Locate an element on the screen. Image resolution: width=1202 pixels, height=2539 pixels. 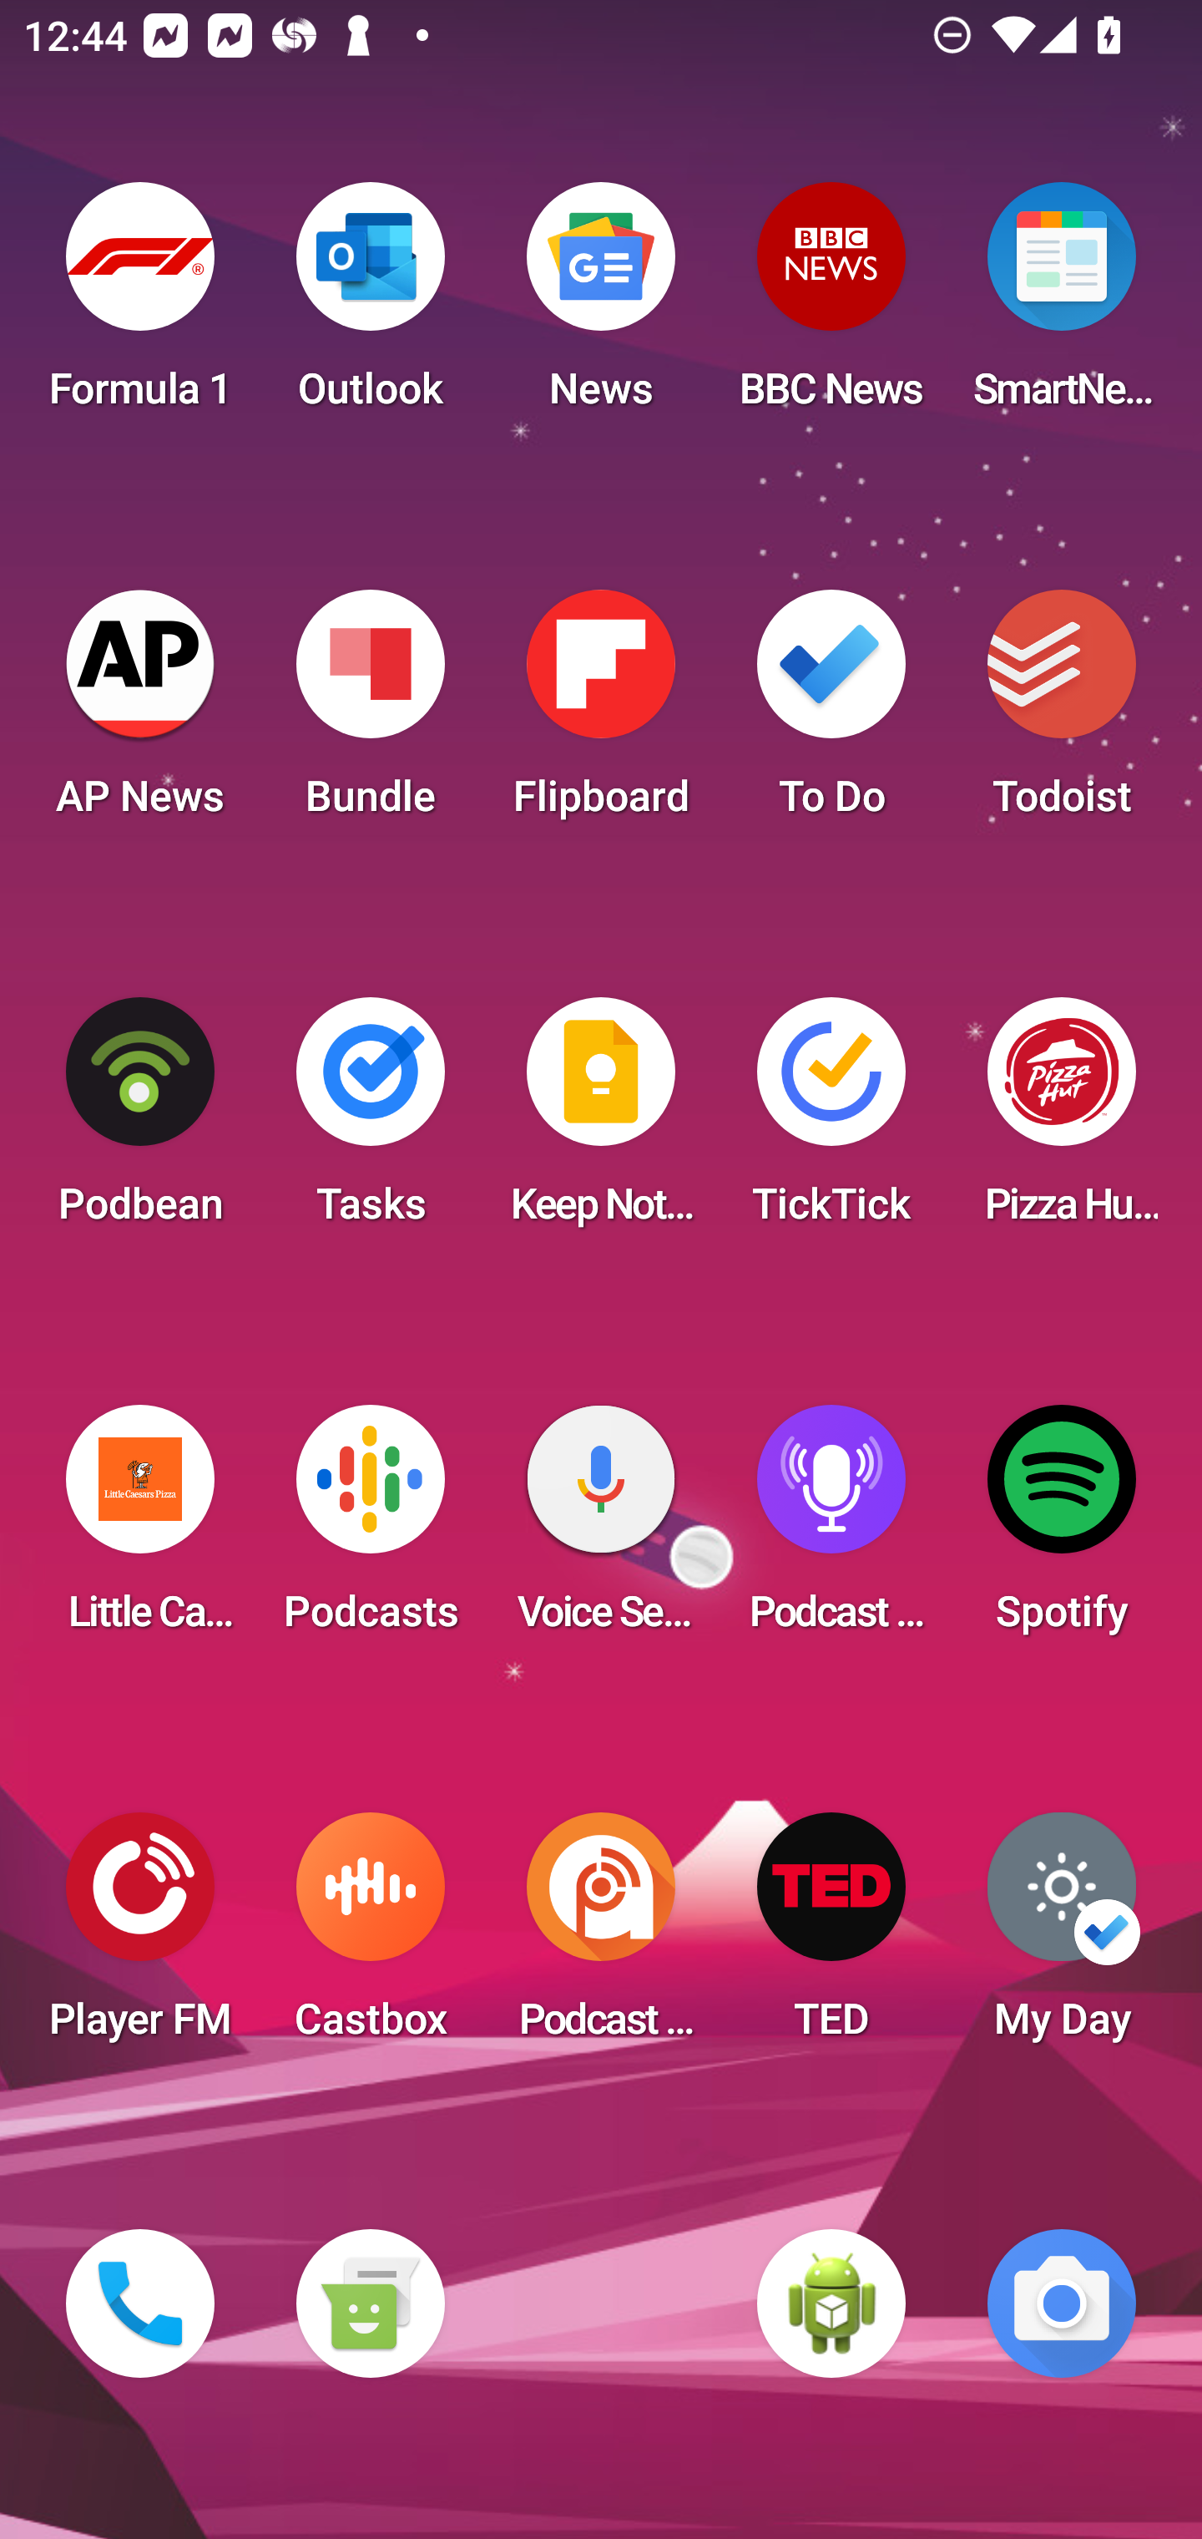
Messaging is located at coordinates (370, 2303).